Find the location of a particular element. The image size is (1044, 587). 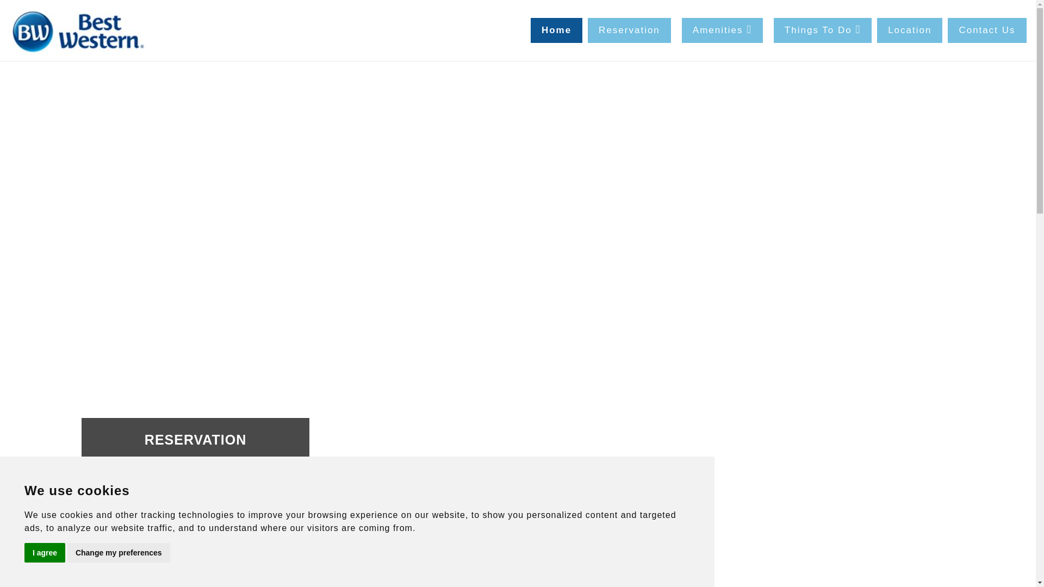

Hotel Contact Us is located at coordinates (987, 30).